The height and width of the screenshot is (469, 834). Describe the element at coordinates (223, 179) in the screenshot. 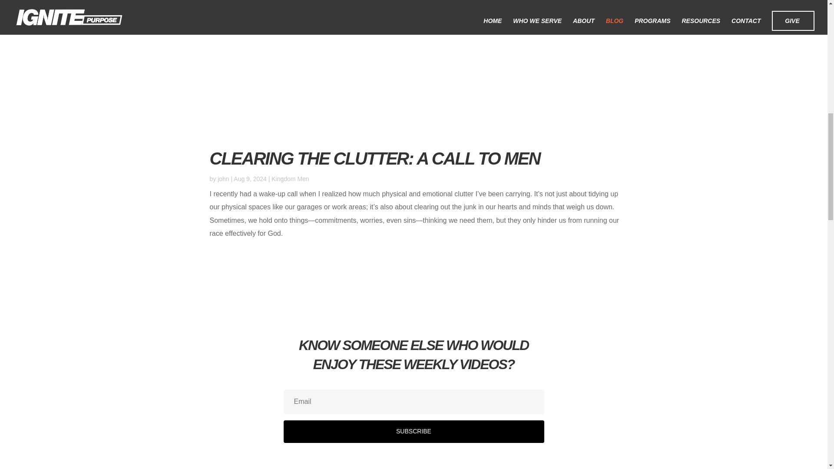

I see `Posts by john` at that location.